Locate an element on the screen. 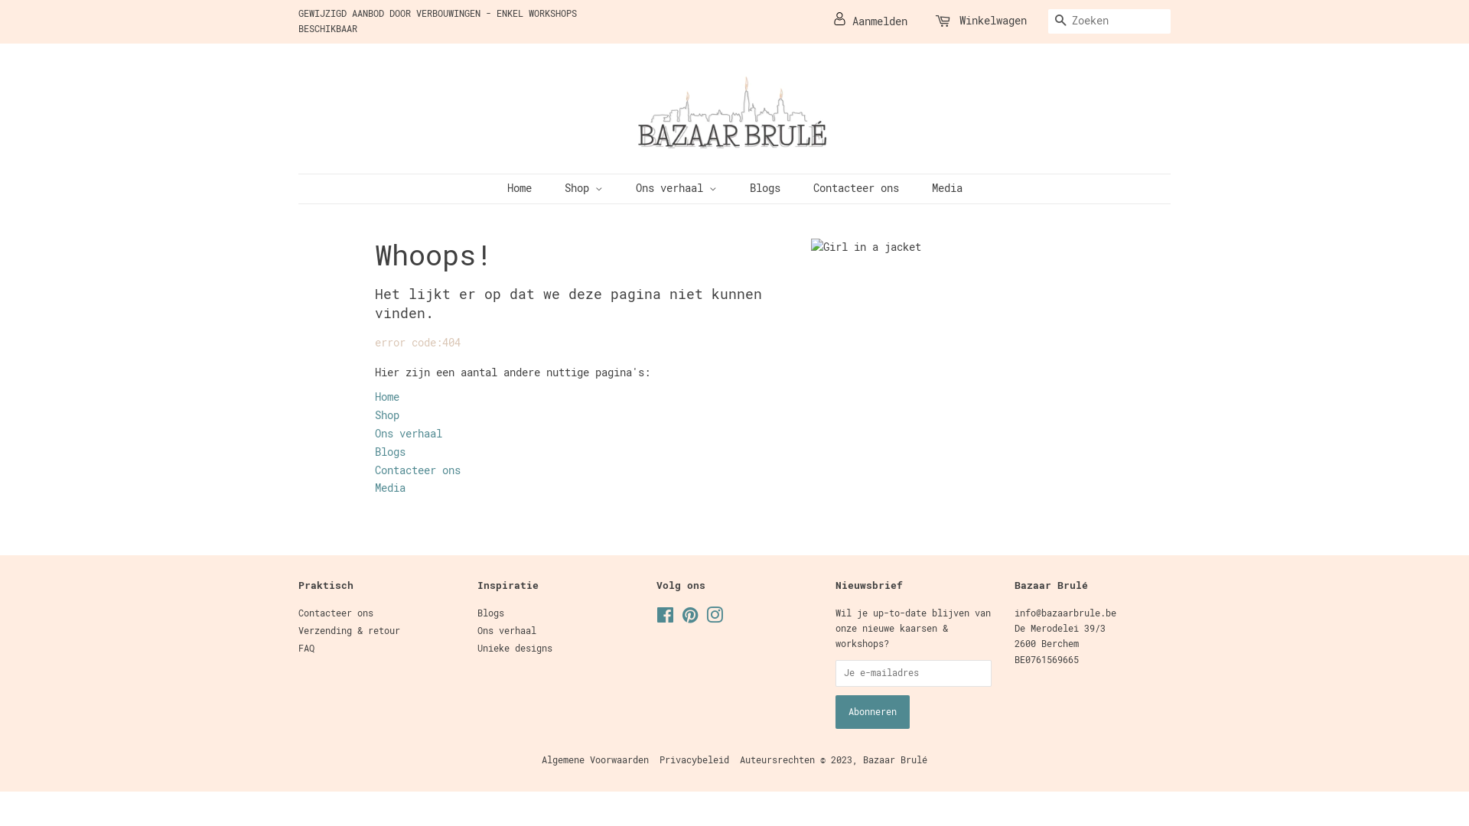 The height and width of the screenshot is (826, 1469). FAQ is located at coordinates (306, 649).